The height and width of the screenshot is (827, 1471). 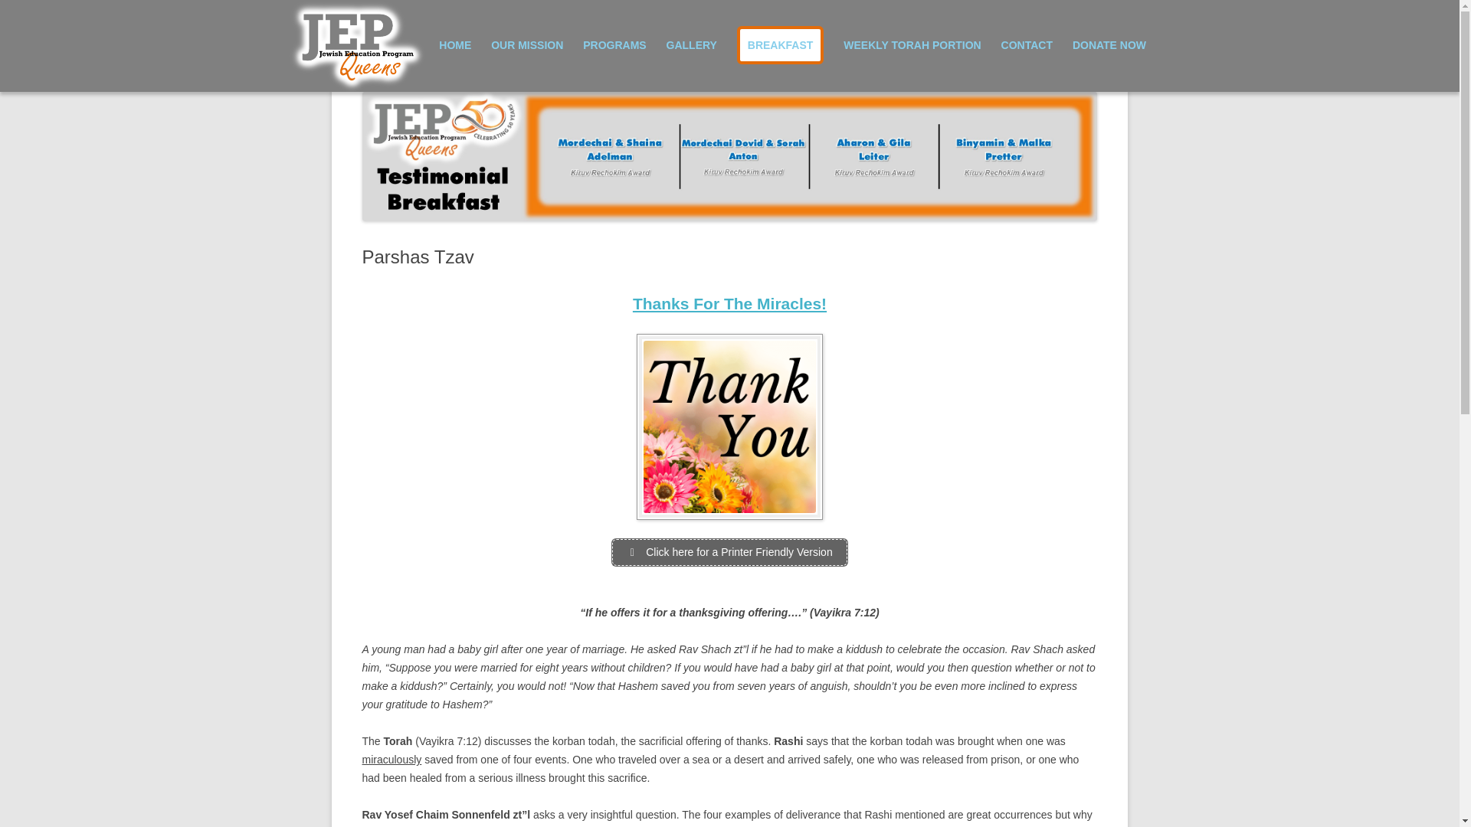 I want to click on JEP Queens, so click(x=419, y=74).